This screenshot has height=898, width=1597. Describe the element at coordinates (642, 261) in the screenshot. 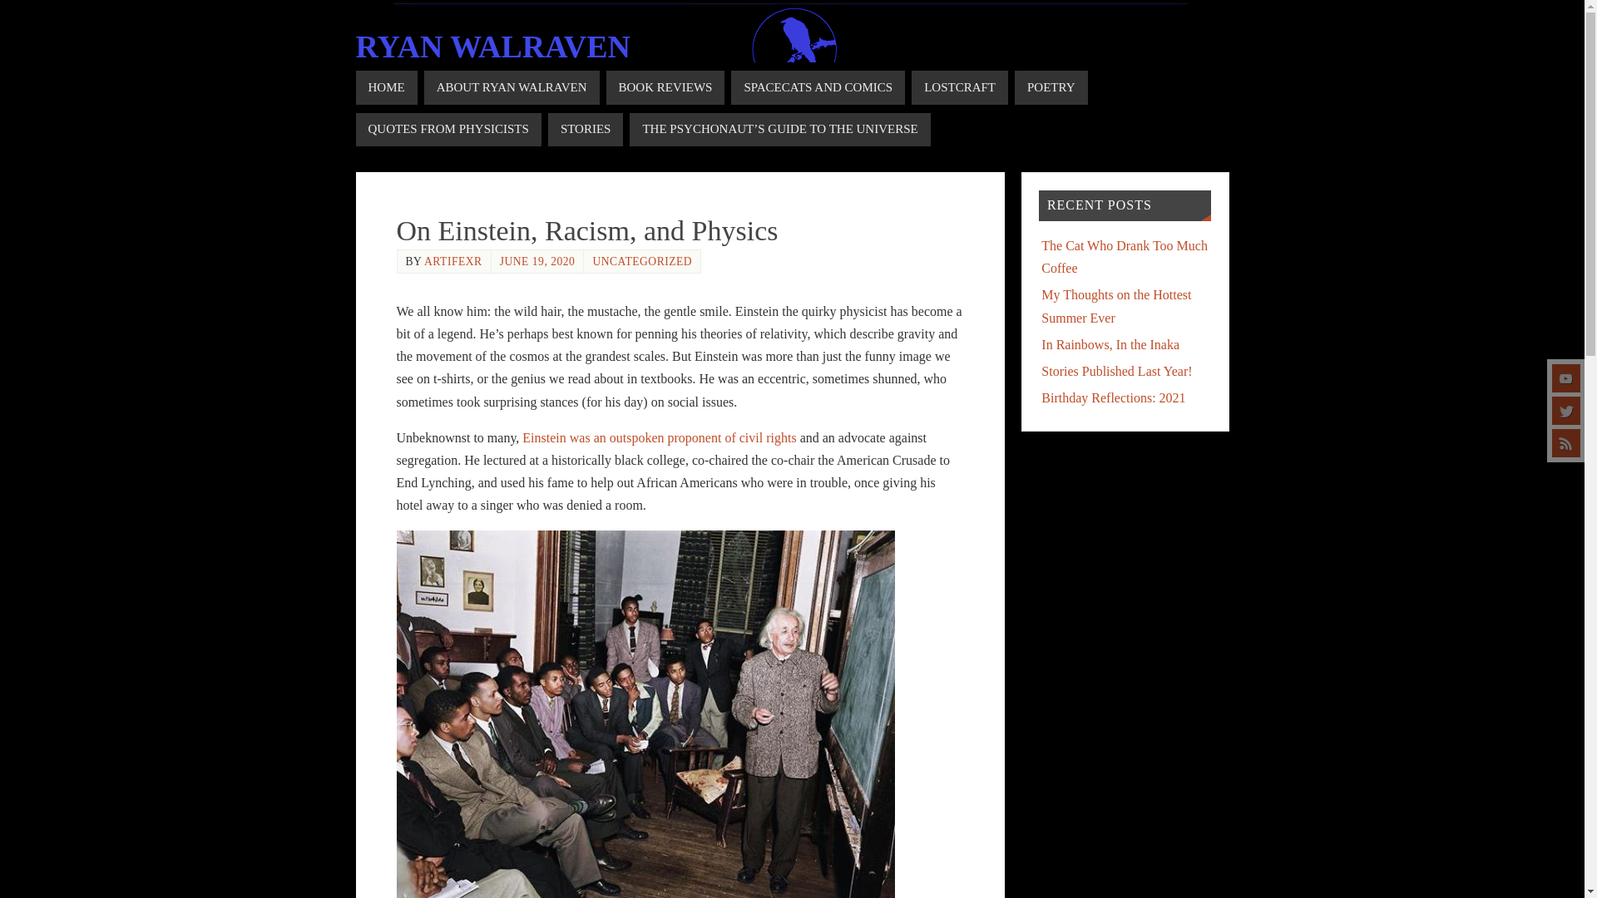

I see `UNCATEGORIZED` at that location.